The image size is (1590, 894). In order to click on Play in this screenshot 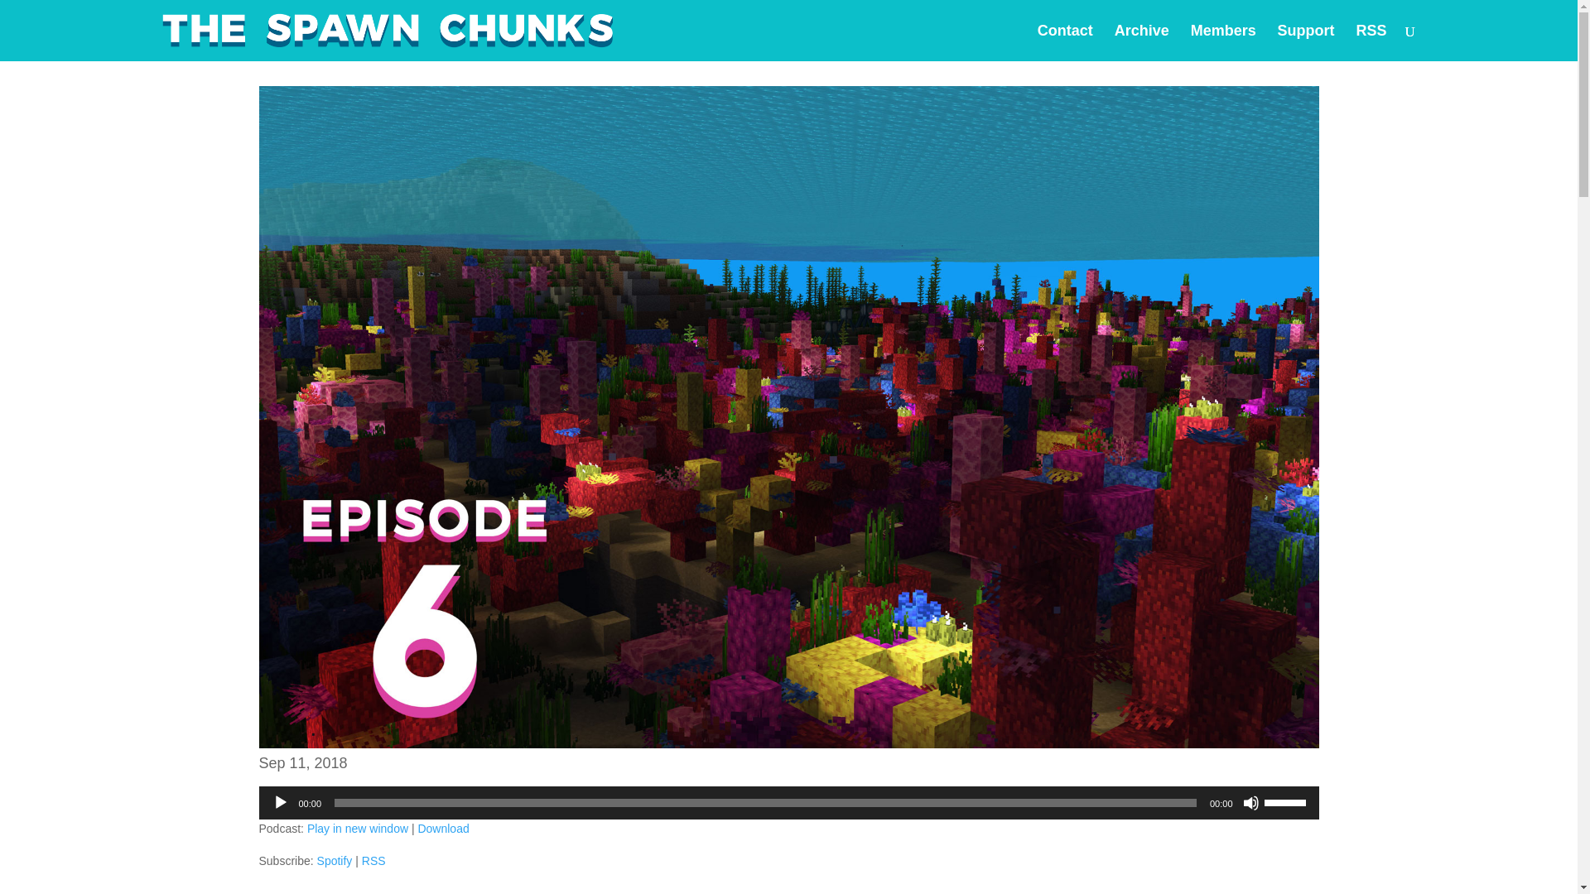, I will do `click(280, 803)`.